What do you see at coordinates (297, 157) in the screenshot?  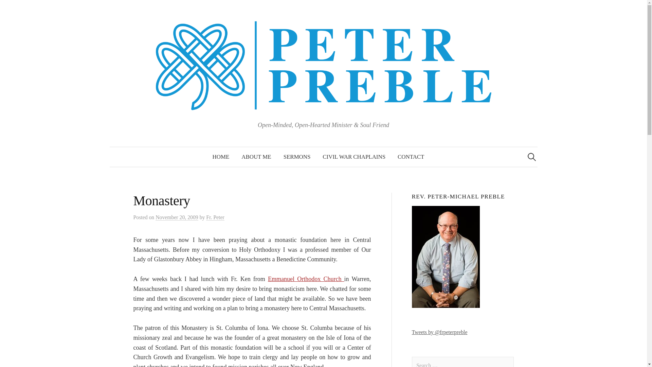 I see `SERMONS` at bounding box center [297, 157].